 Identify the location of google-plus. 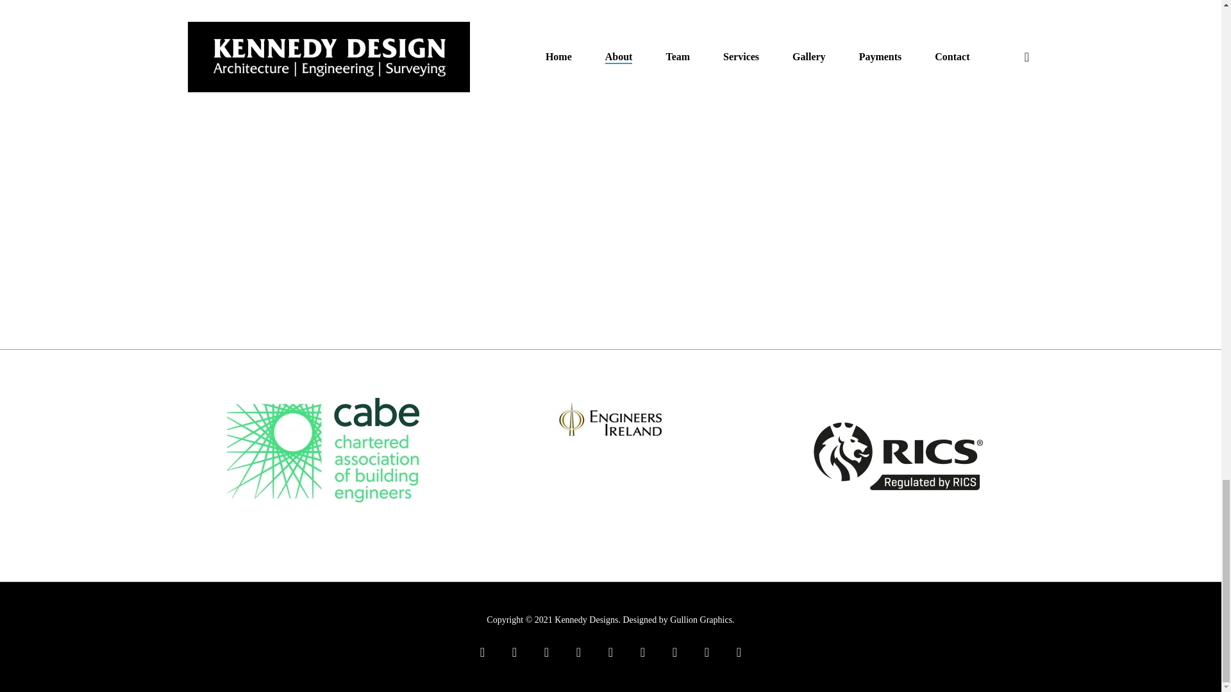
(578, 652).